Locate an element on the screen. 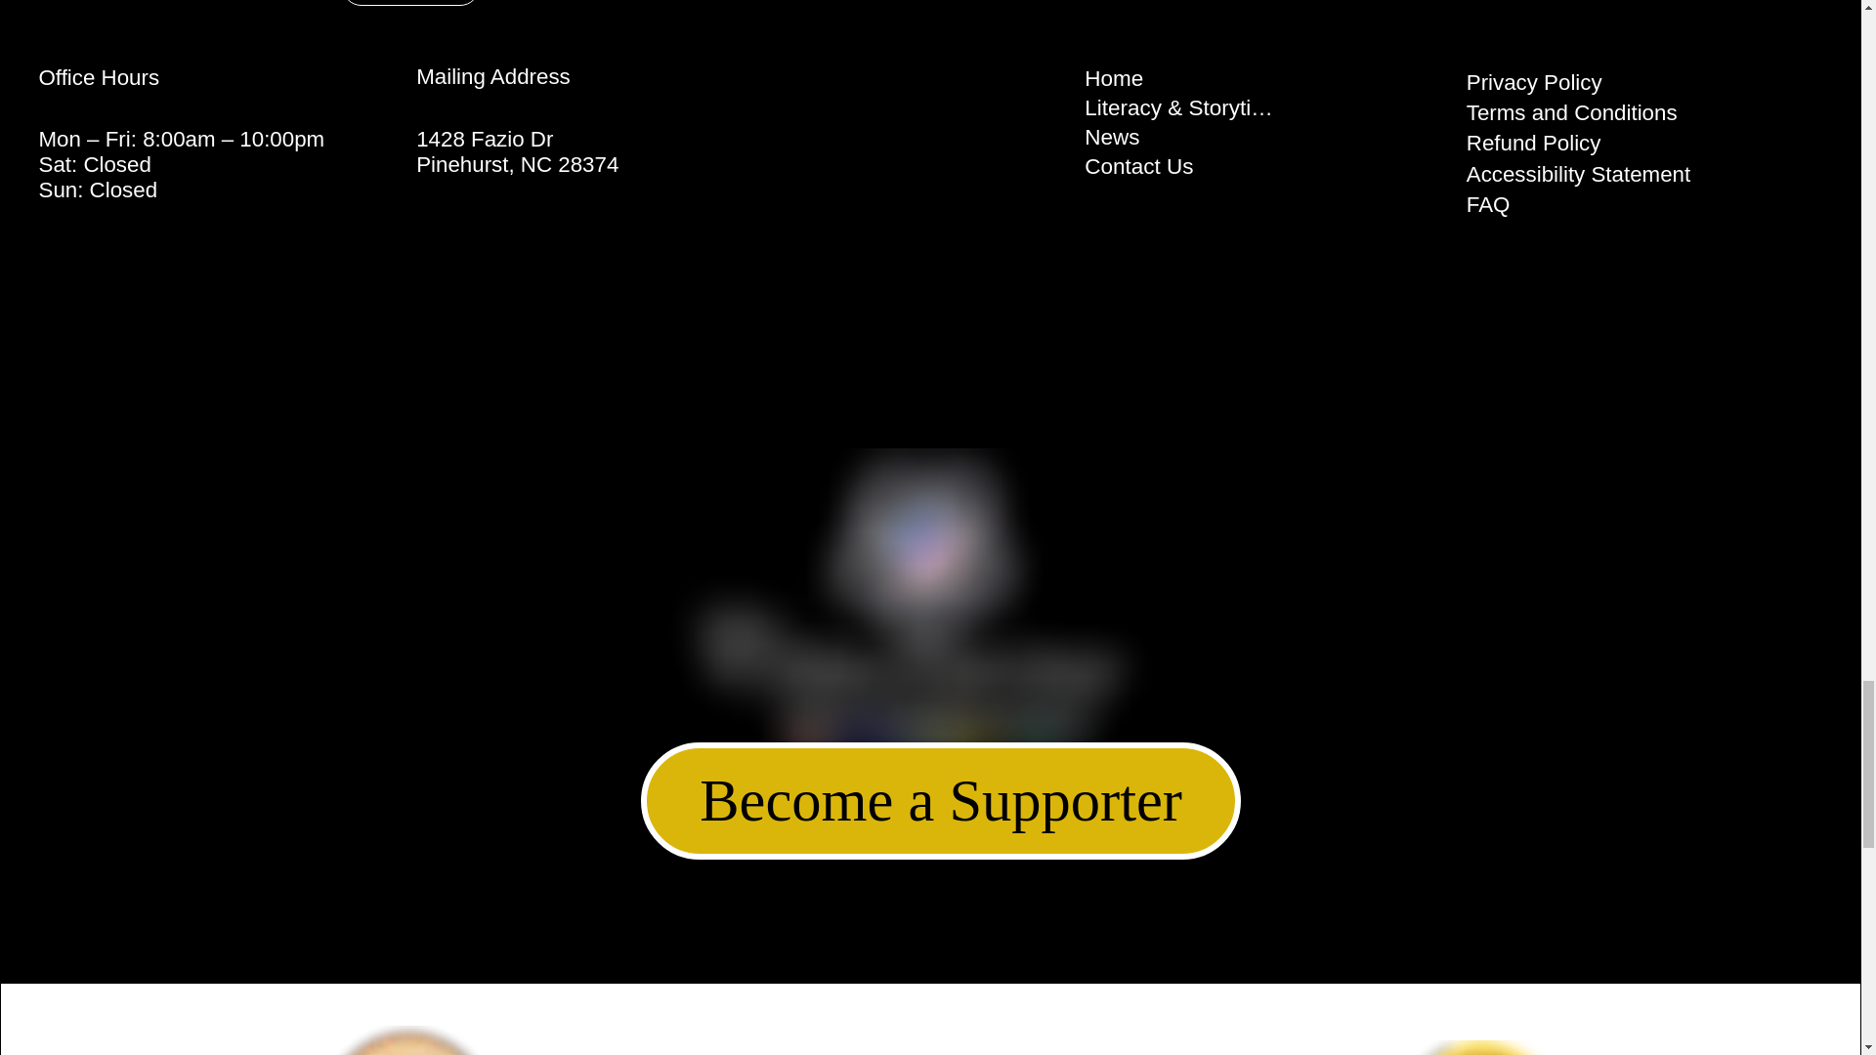 The image size is (1876, 1055). FAQ is located at coordinates (1488, 204).